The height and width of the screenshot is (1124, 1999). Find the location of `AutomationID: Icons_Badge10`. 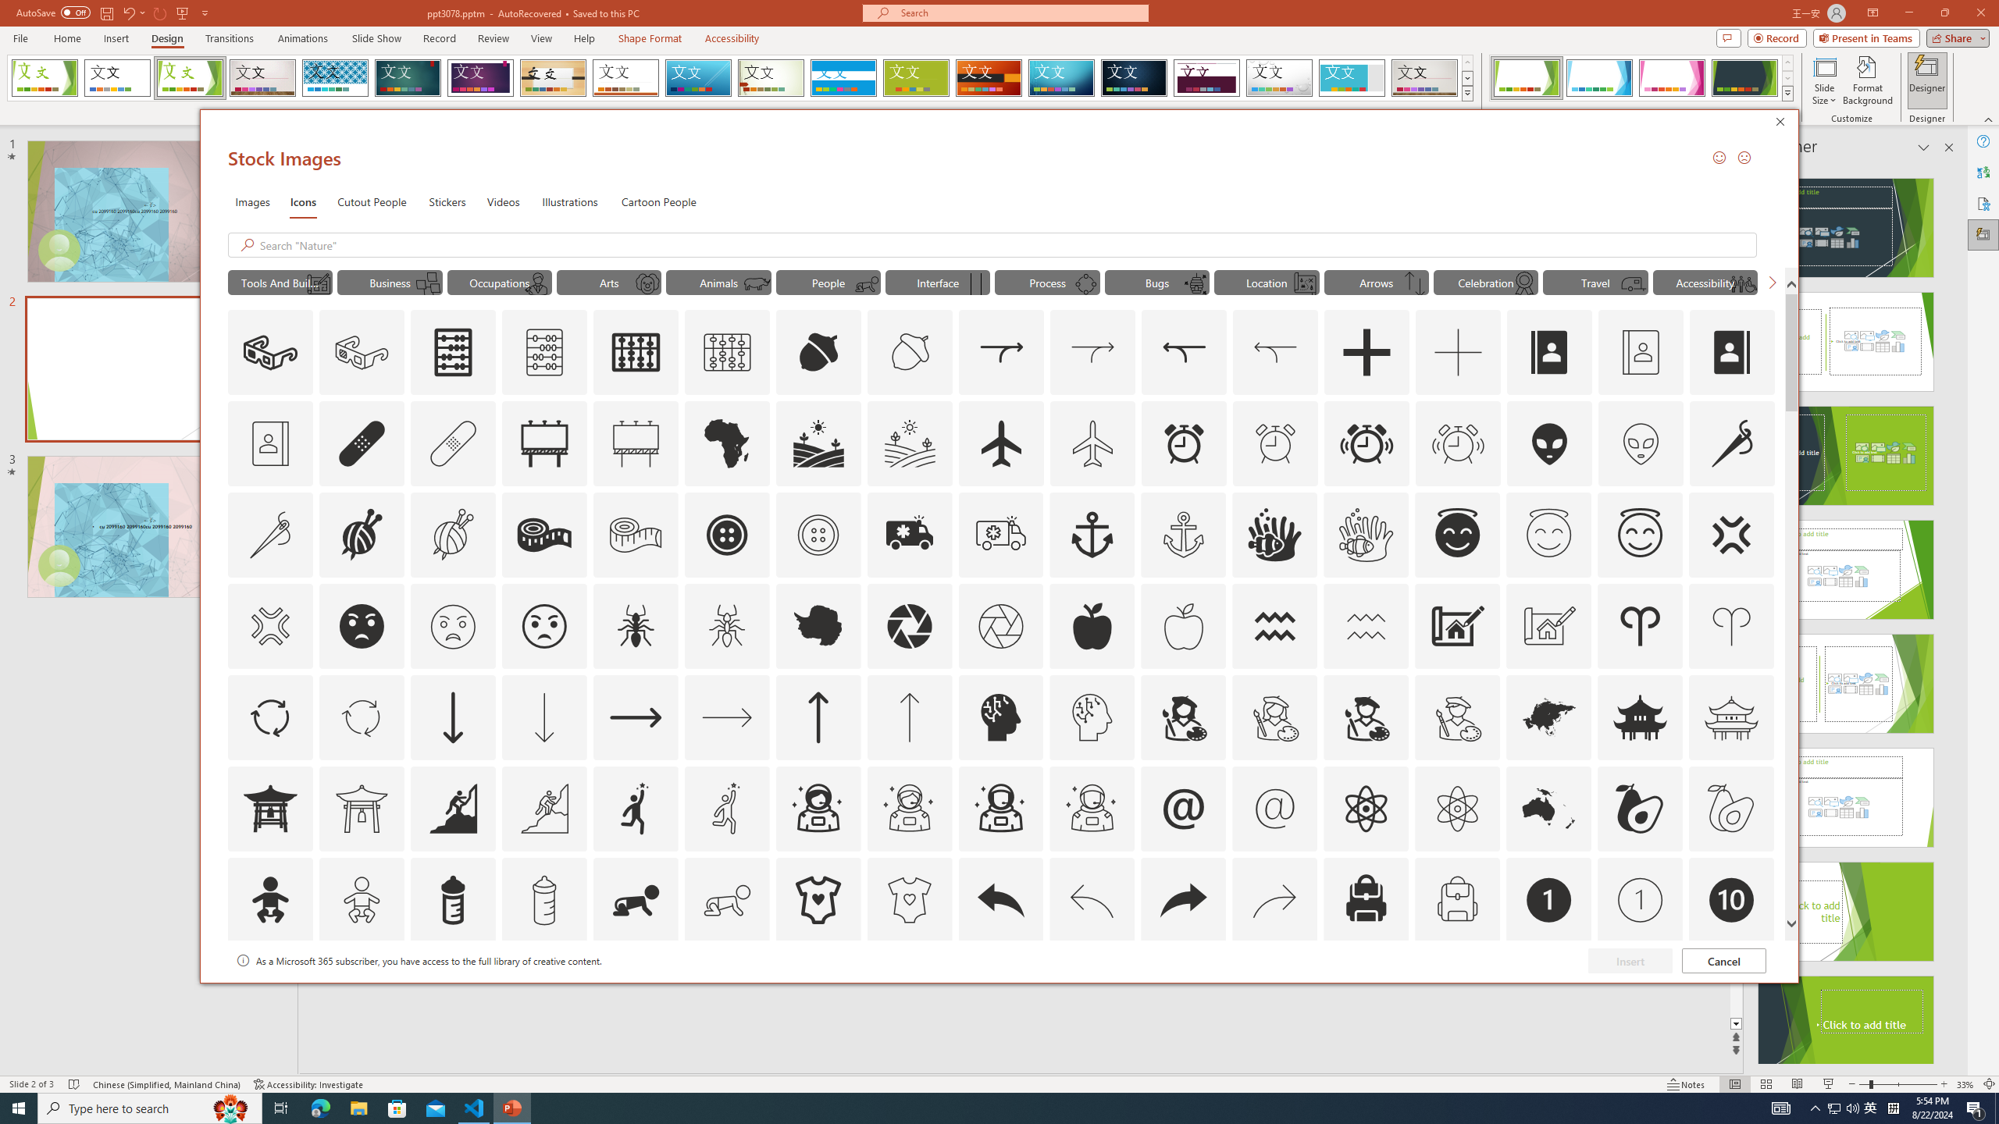

AutomationID: Icons_Badge10 is located at coordinates (1730, 900).